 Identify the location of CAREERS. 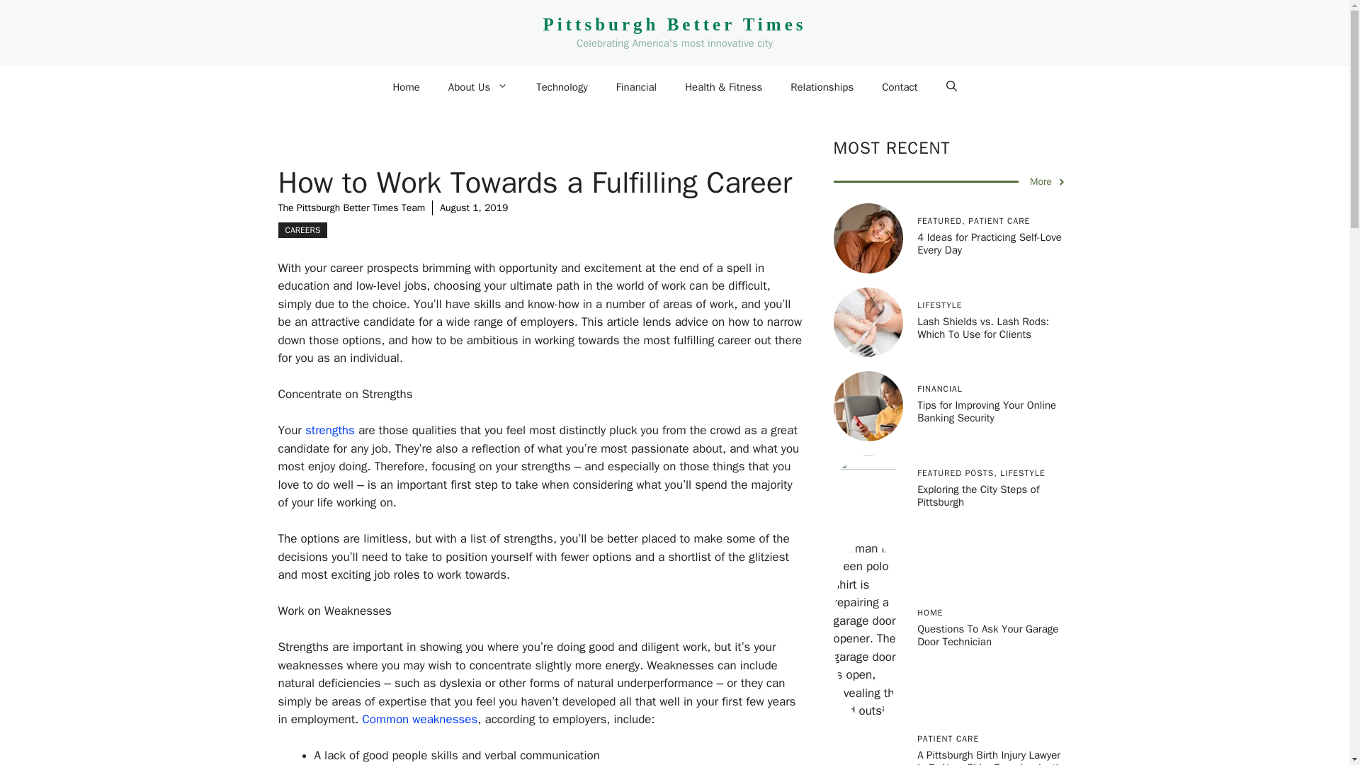
(302, 229).